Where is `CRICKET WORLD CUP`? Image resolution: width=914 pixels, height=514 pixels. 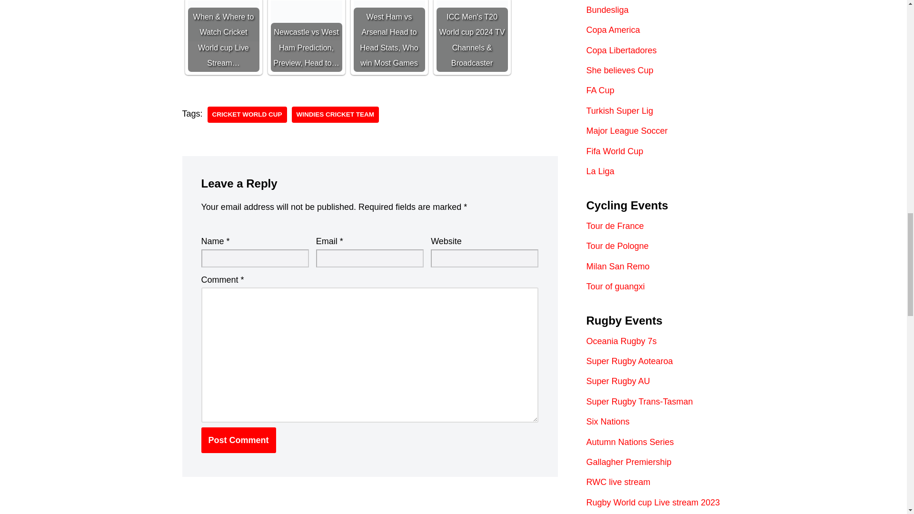
CRICKET WORLD CUP is located at coordinates (247, 114).